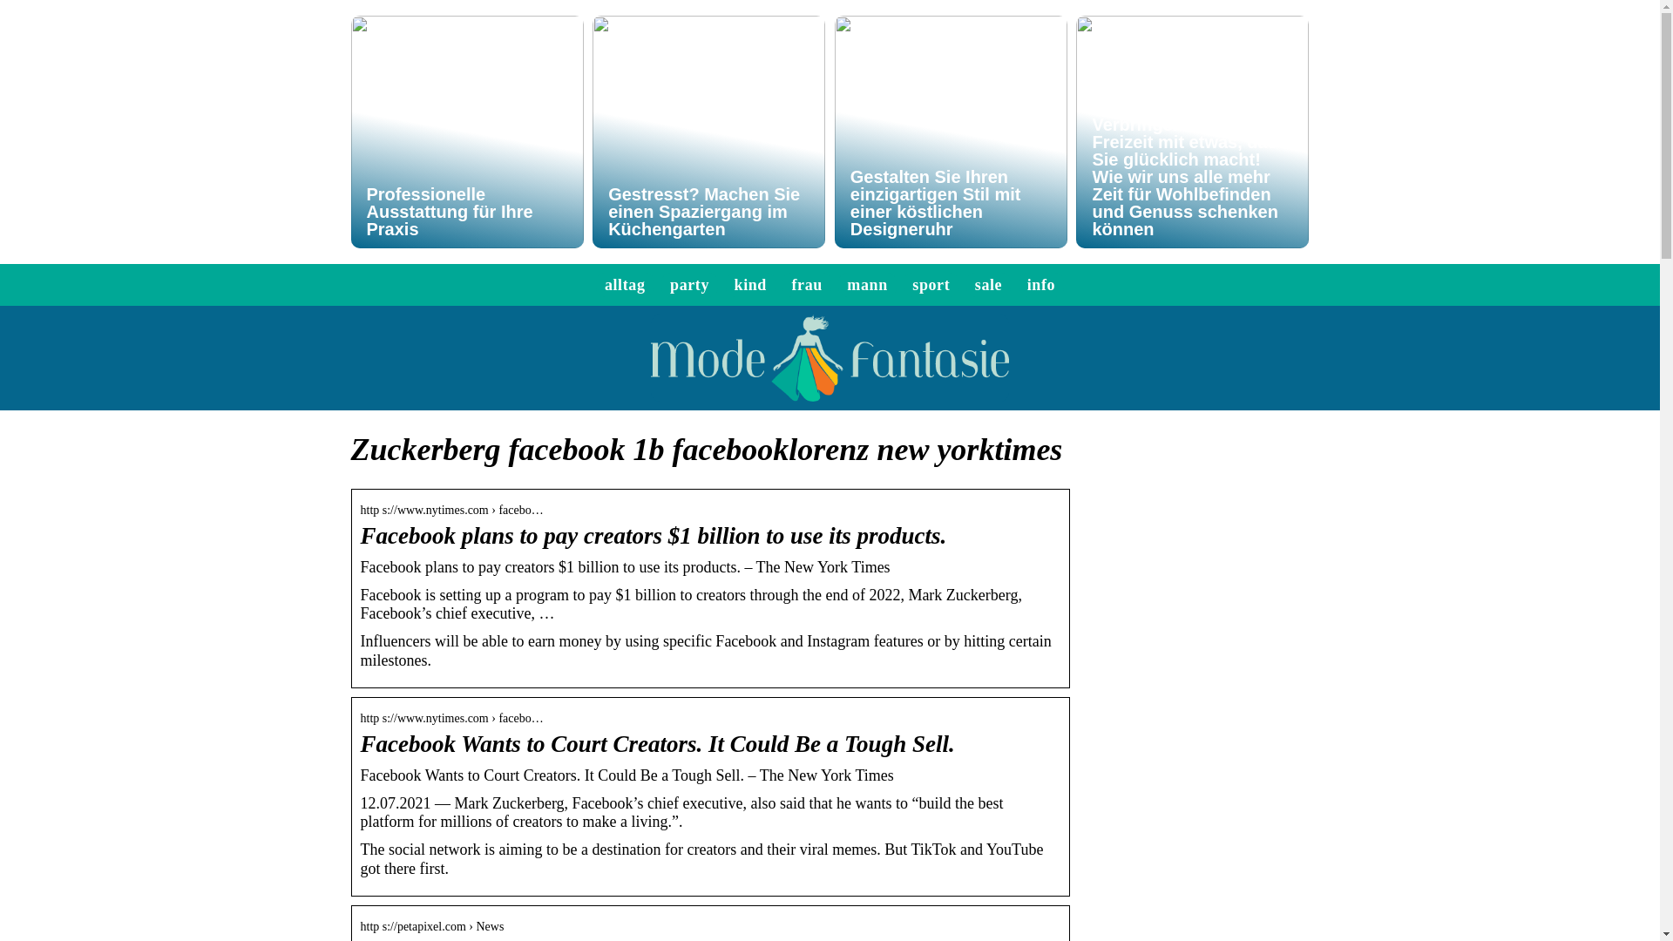  I want to click on sport, so click(931, 284).